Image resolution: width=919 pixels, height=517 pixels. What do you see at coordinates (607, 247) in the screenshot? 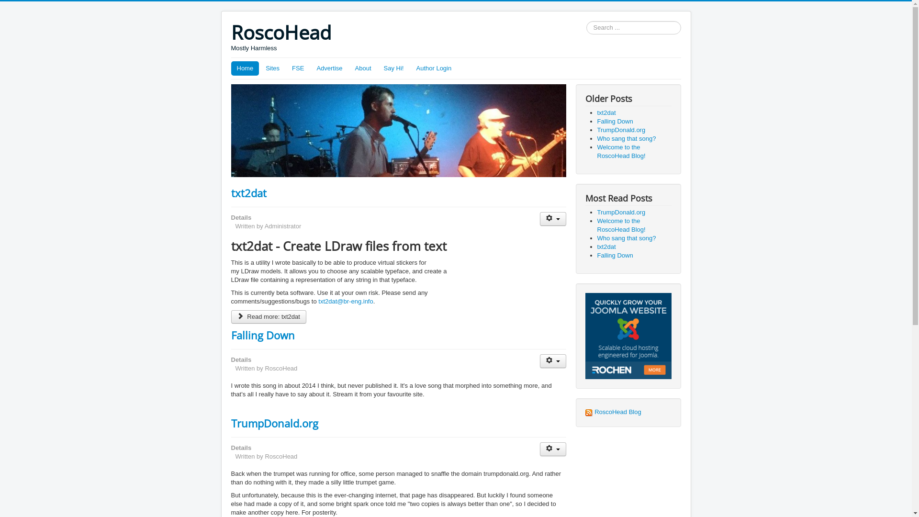
I see `txt2dat` at bounding box center [607, 247].